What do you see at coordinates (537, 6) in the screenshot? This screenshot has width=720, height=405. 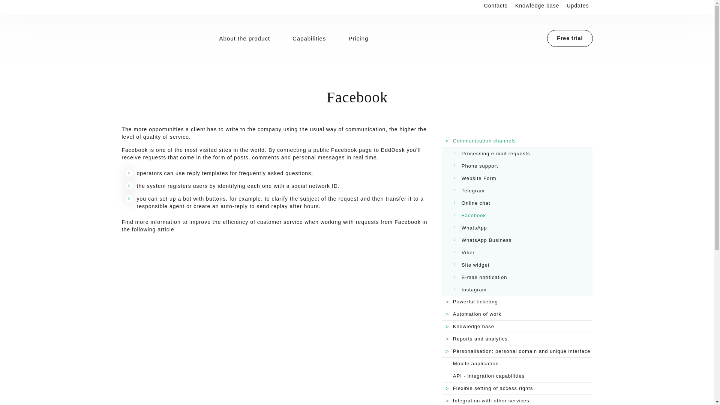 I see `Knowledge base` at bounding box center [537, 6].